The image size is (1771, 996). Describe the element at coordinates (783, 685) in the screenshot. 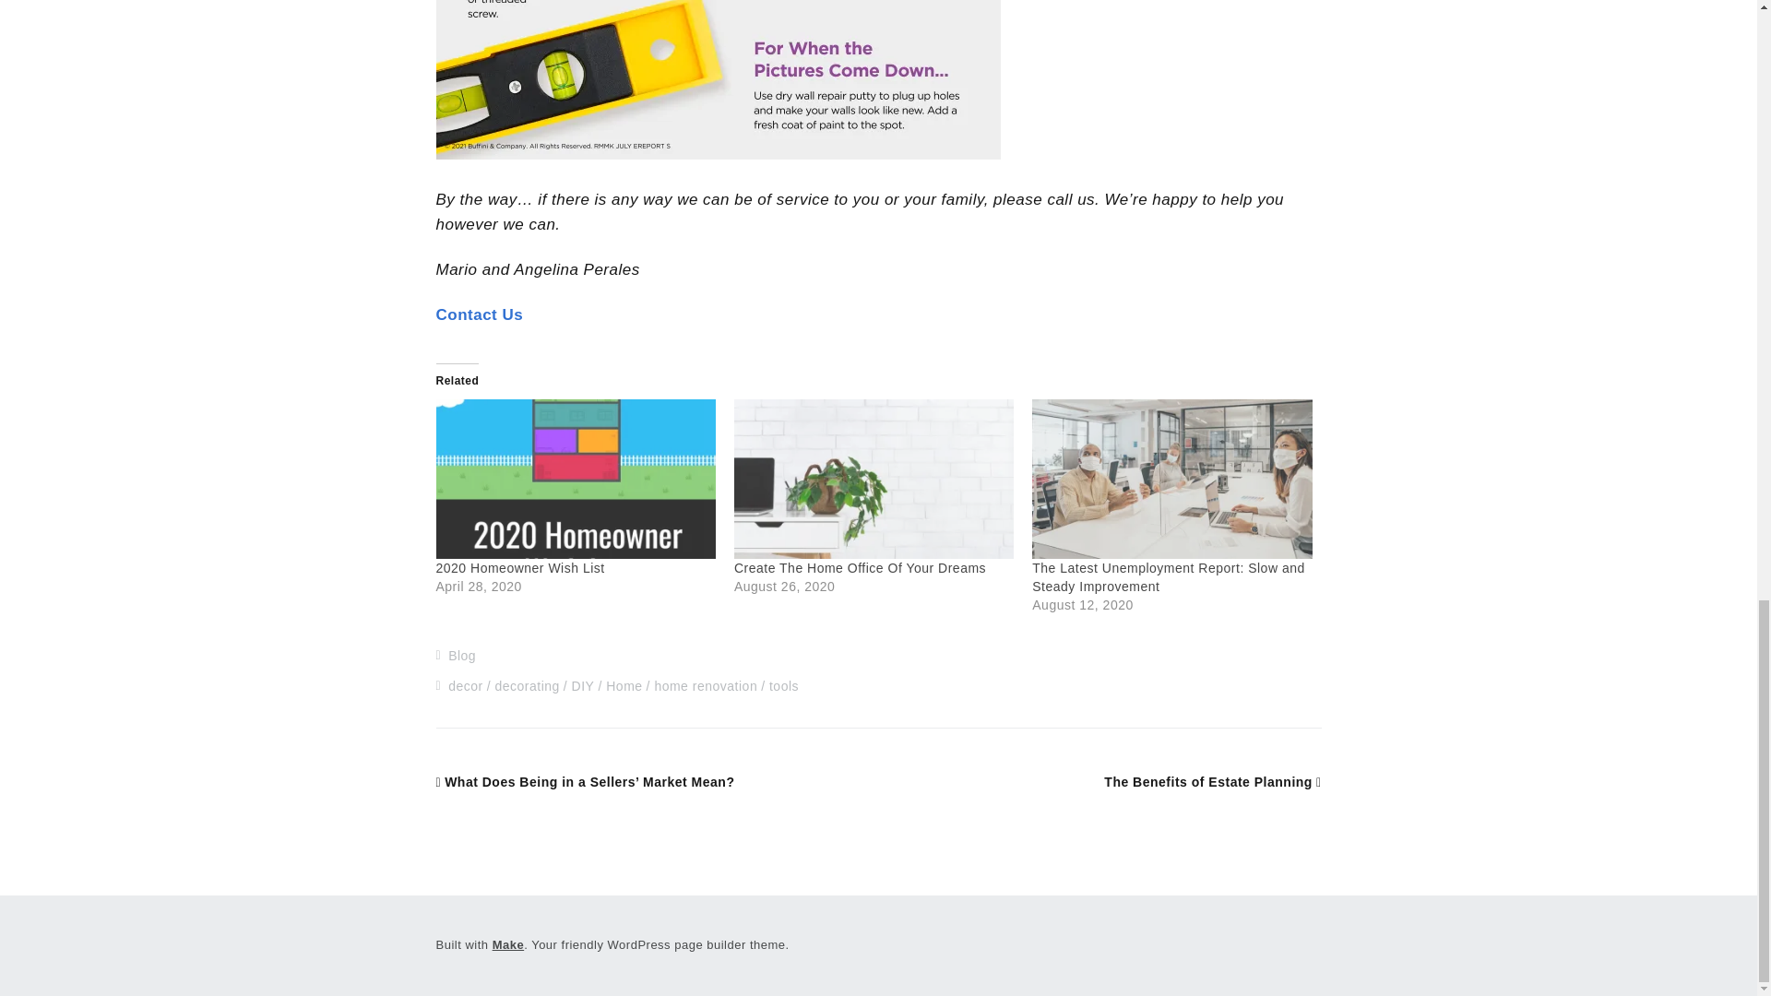

I see `tools` at that location.